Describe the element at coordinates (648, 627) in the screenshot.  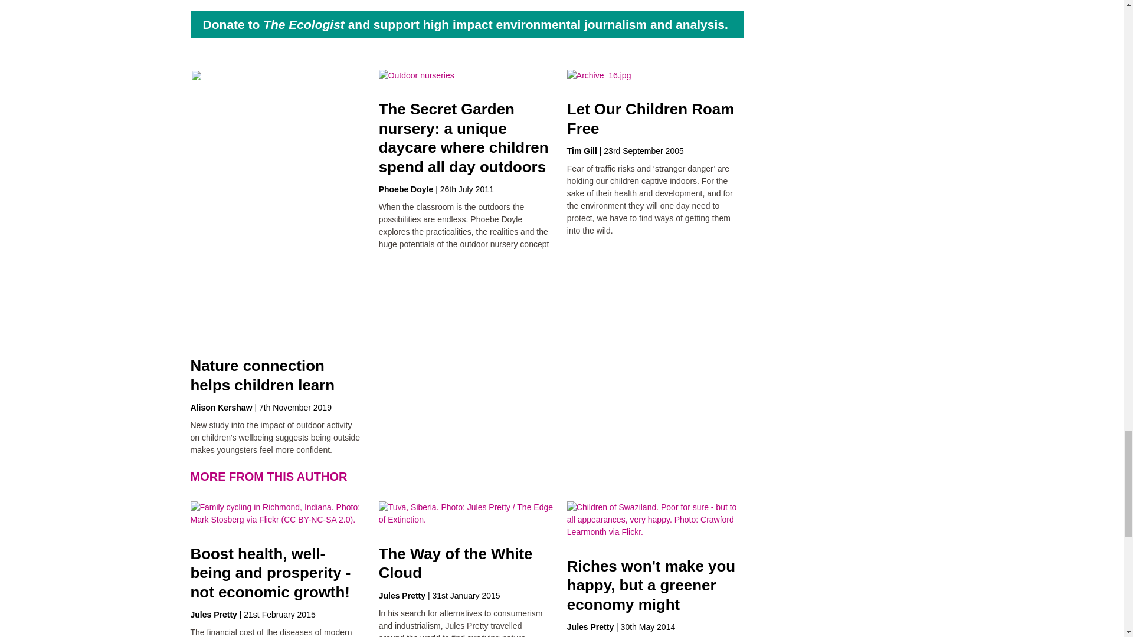
I see `Friday, May 30, 2014 - 00:00` at that location.